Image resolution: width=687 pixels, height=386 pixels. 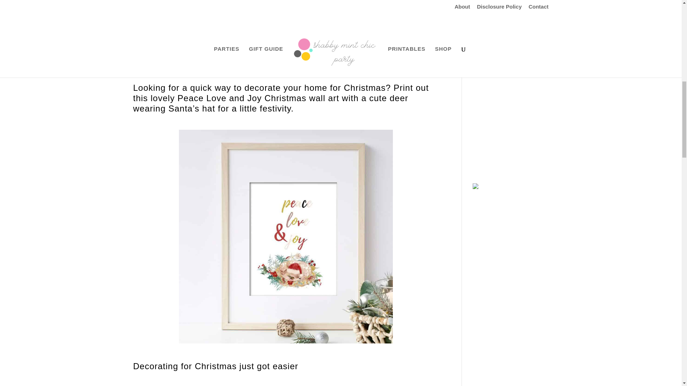 I want to click on Free Printables, so click(x=204, y=57).